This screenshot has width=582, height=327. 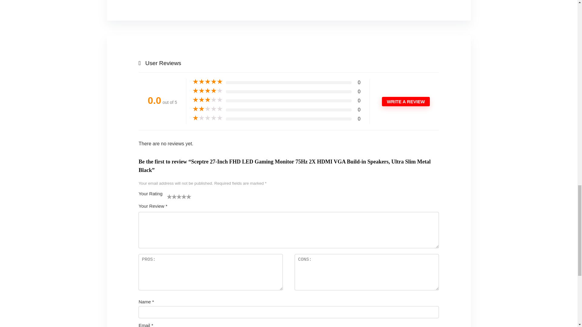 I want to click on WRITE A REVIEW, so click(x=406, y=101).